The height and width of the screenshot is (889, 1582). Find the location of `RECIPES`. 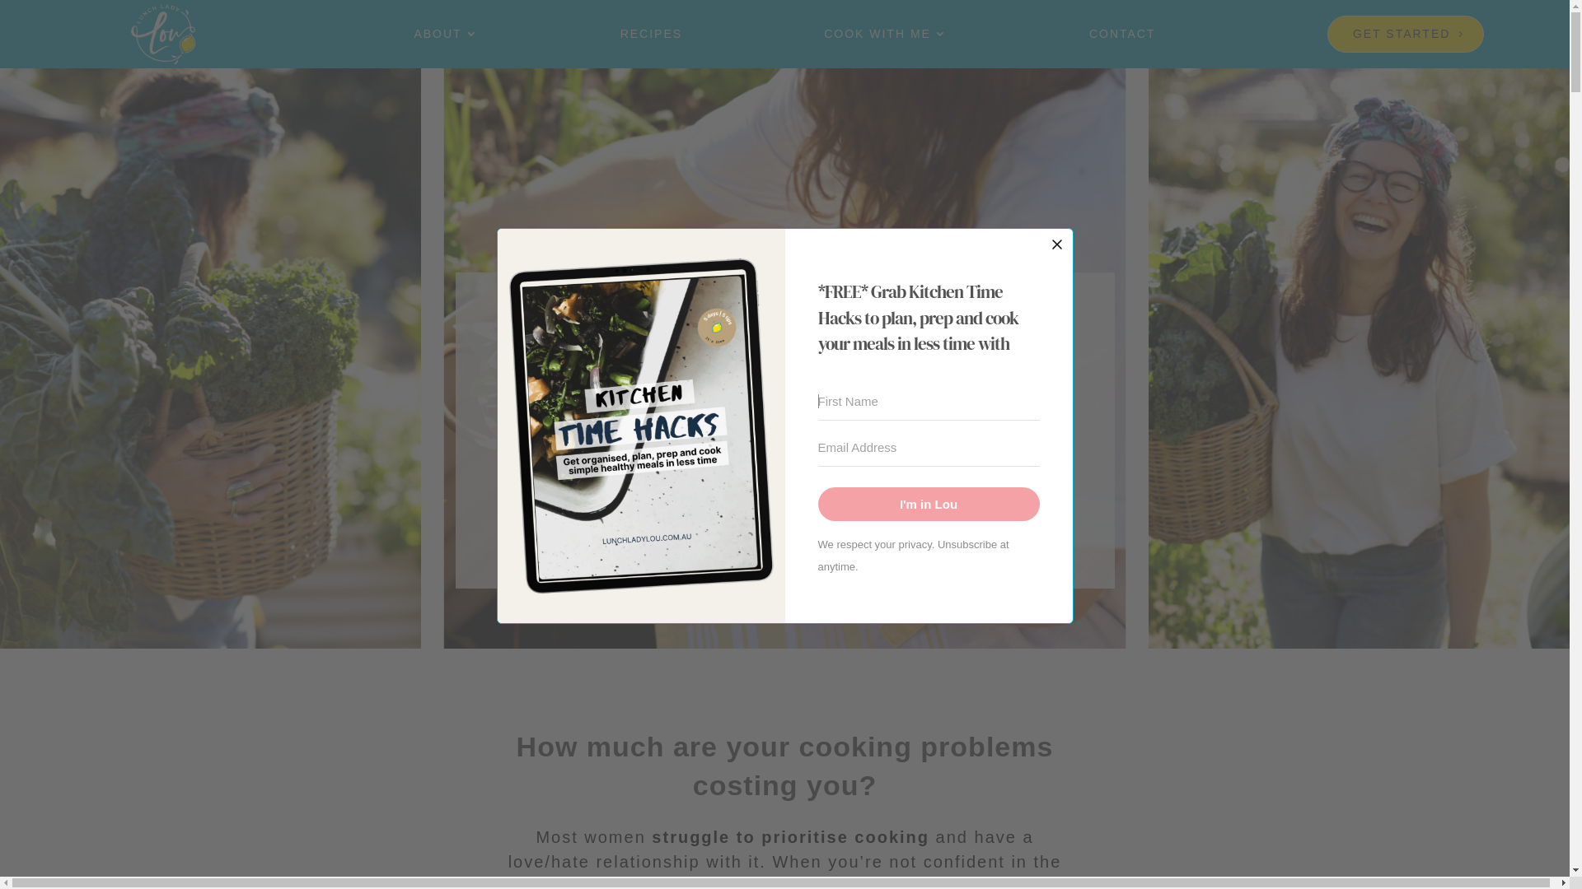

RECIPES is located at coordinates (651, 38).